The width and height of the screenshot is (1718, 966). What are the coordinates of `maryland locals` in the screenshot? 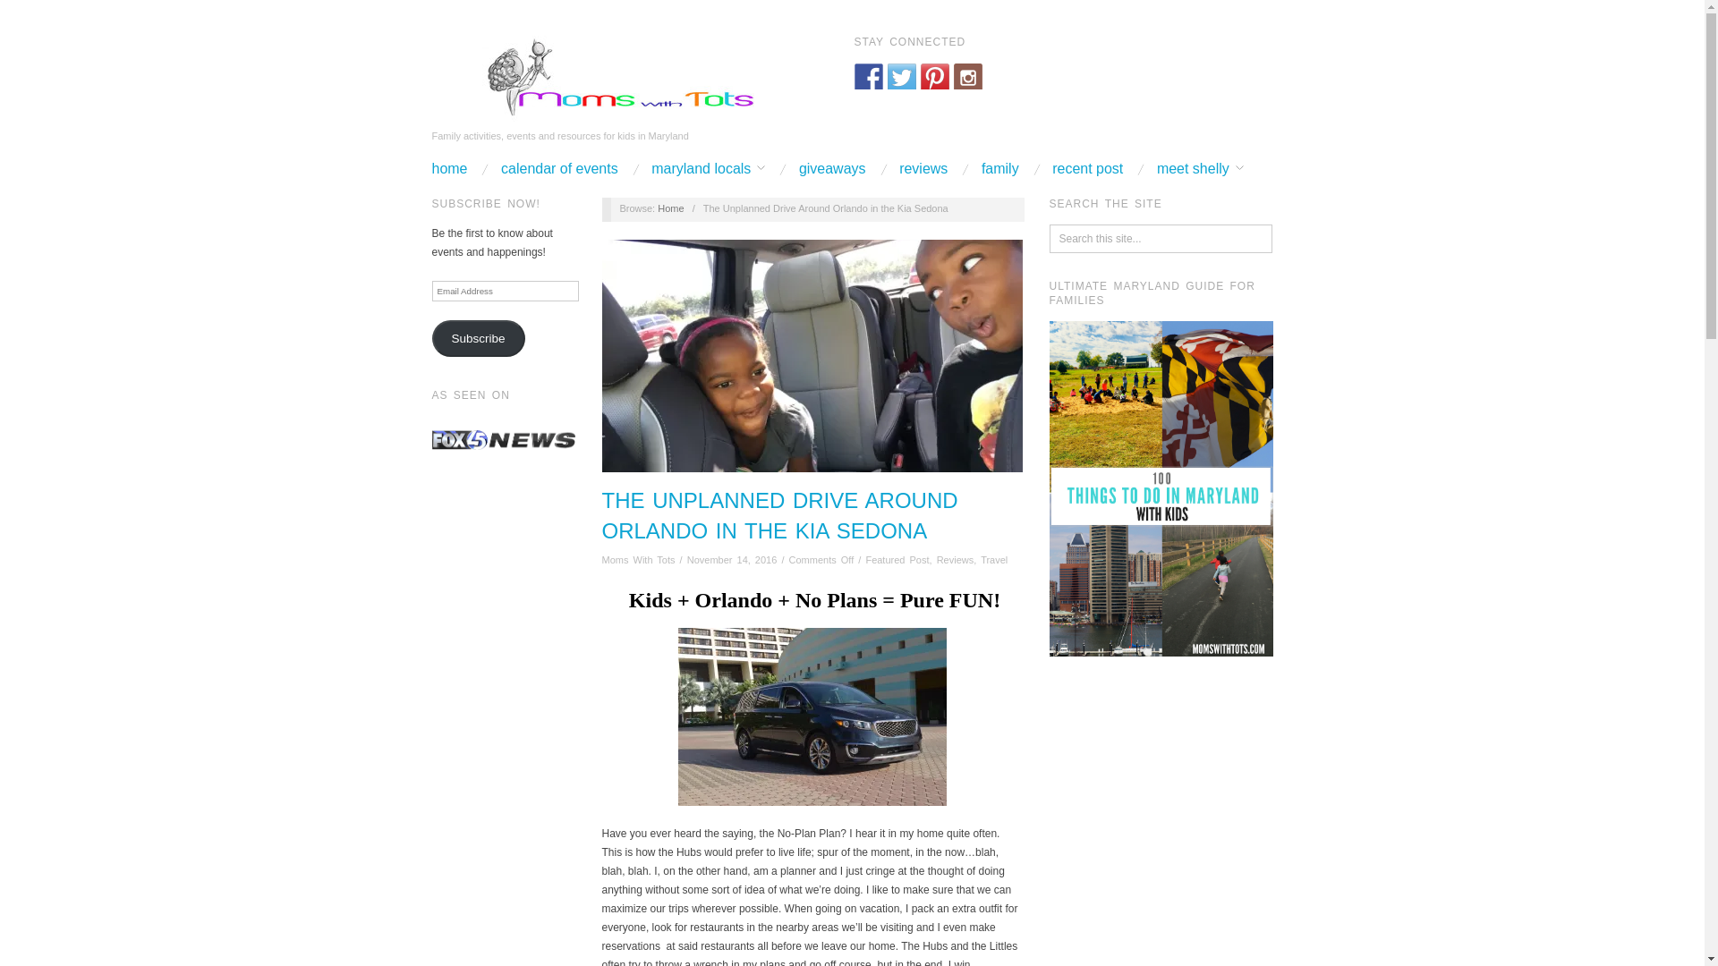 It's located at (707, 168).